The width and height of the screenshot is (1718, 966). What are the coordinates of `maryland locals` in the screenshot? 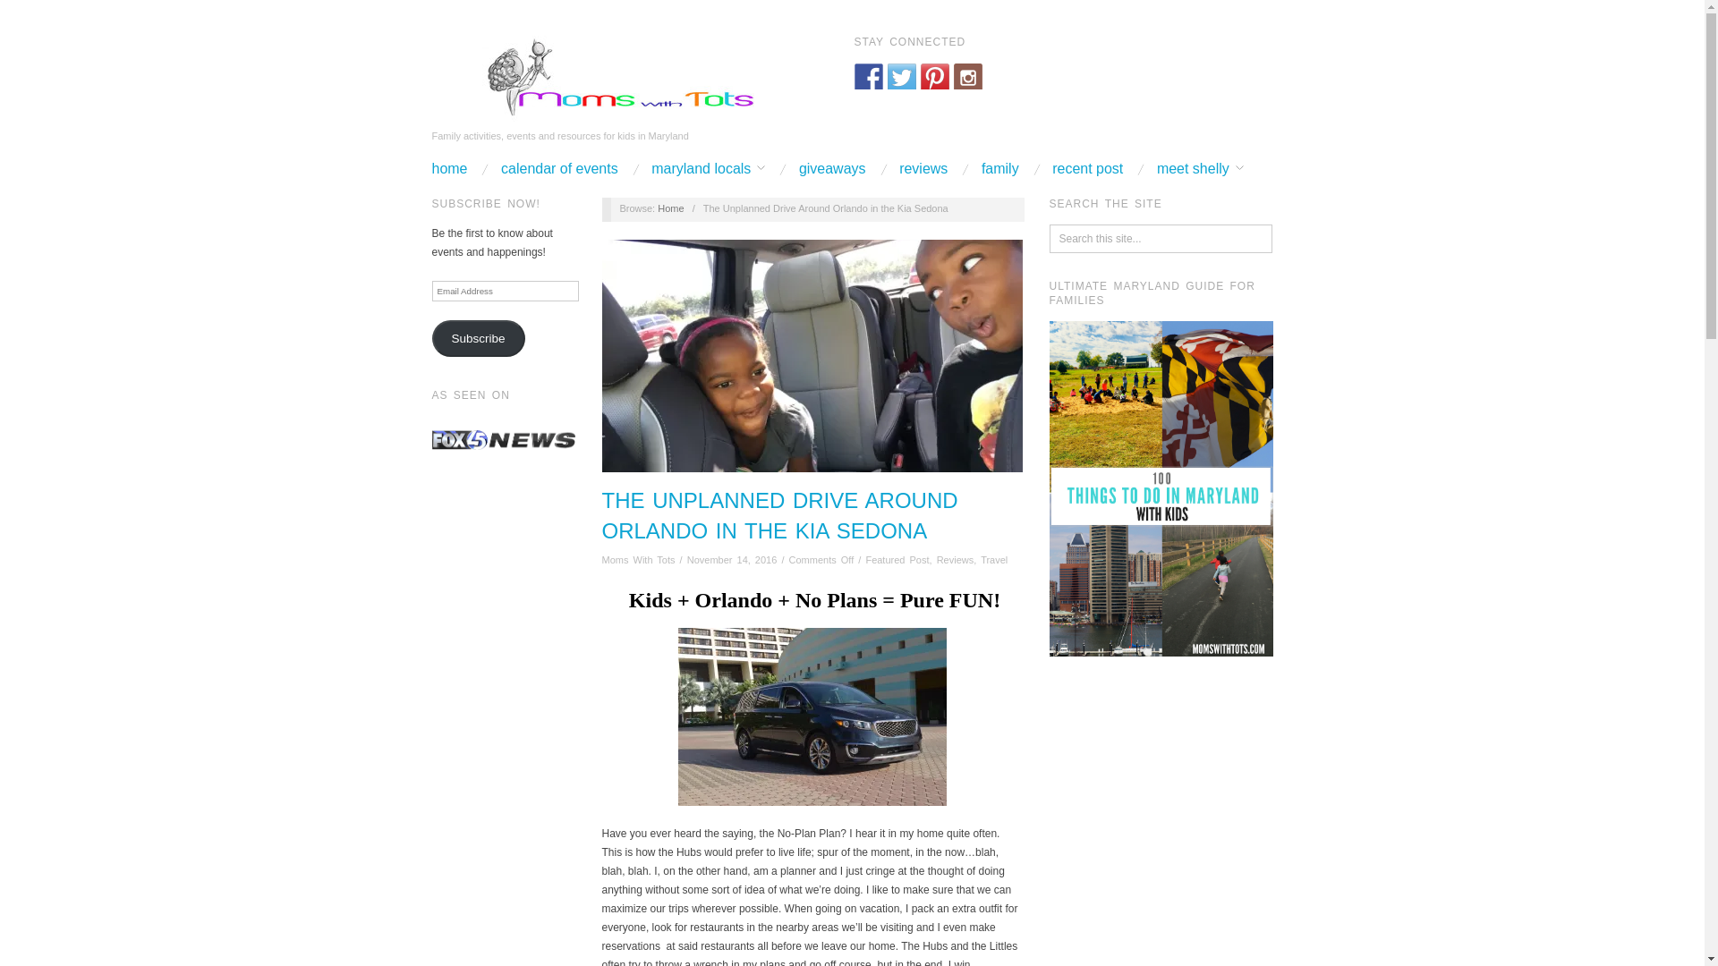 It's located at (707, 168).